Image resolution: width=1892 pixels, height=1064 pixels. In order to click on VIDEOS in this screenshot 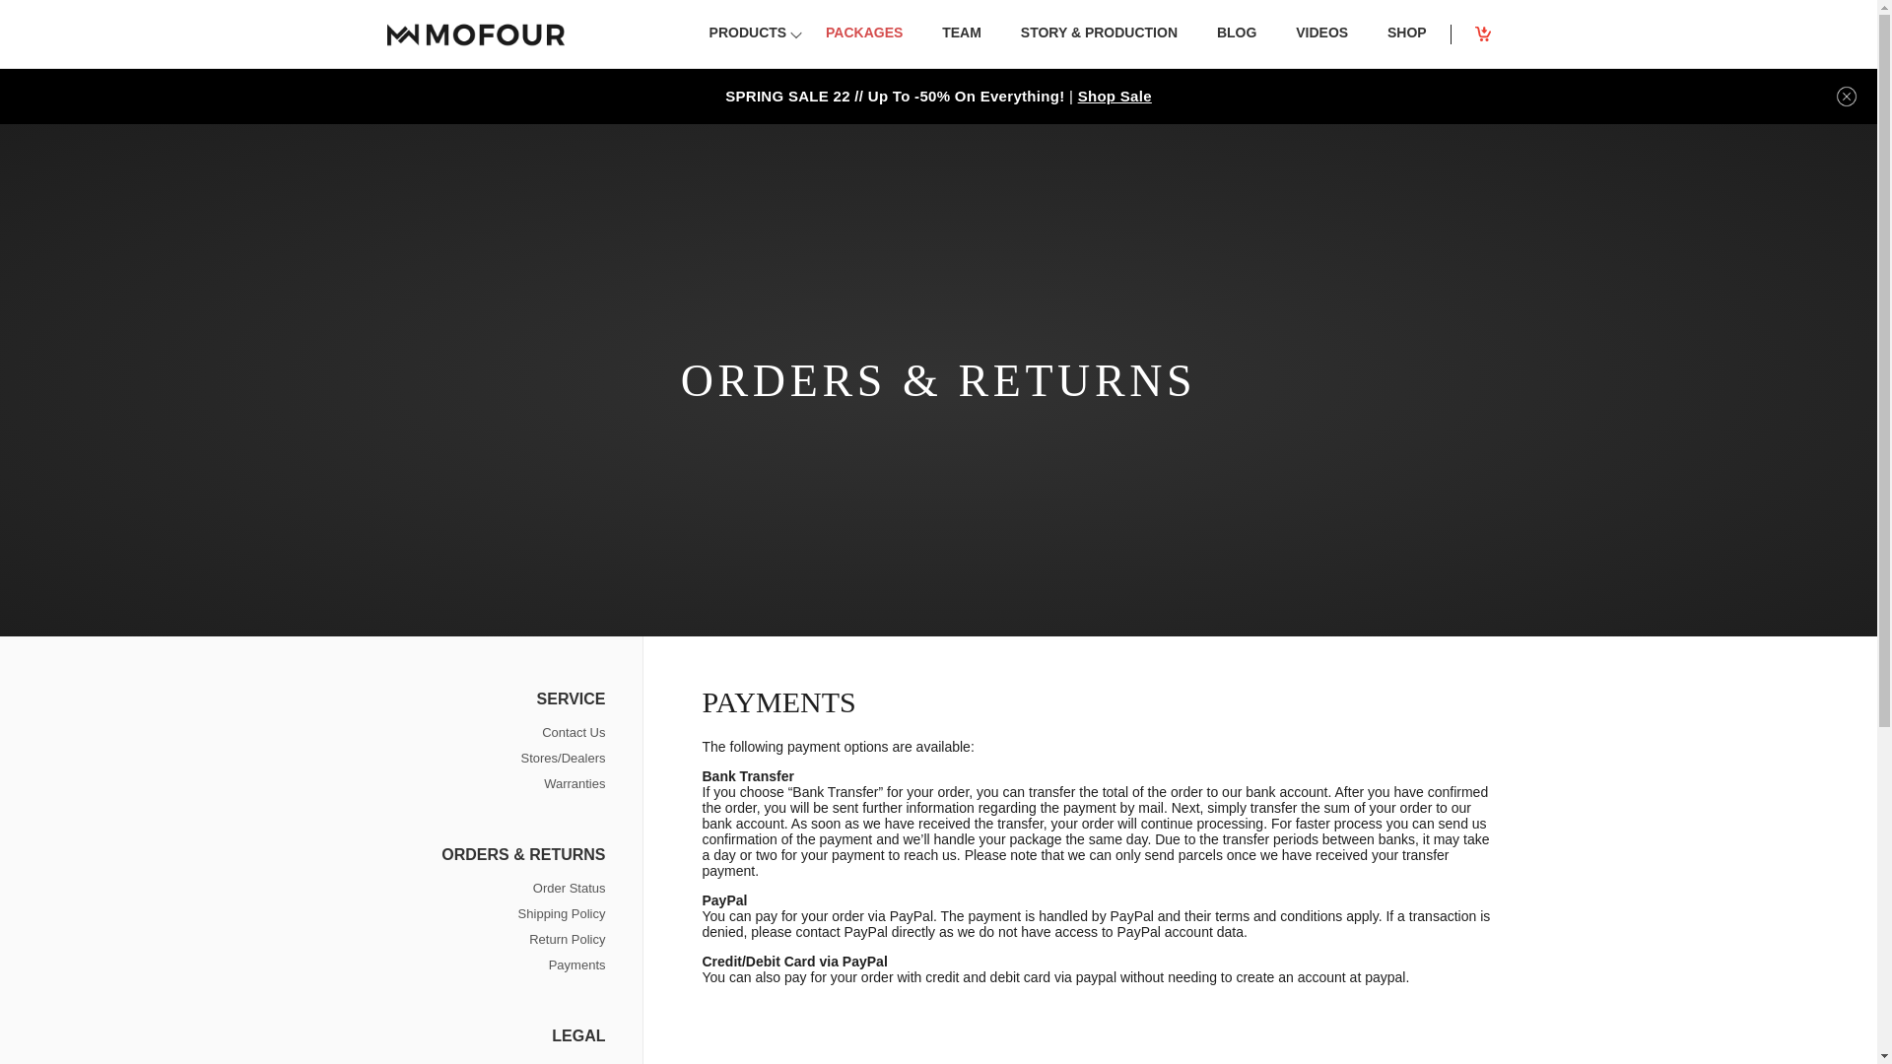, I will do `click(1322, 43)`.